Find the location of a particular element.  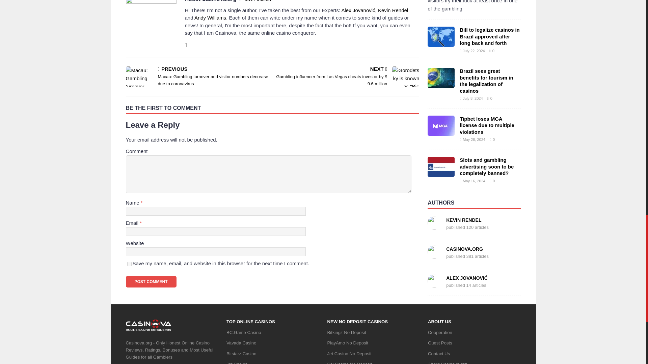

yes is located at coordinates (129, 264).